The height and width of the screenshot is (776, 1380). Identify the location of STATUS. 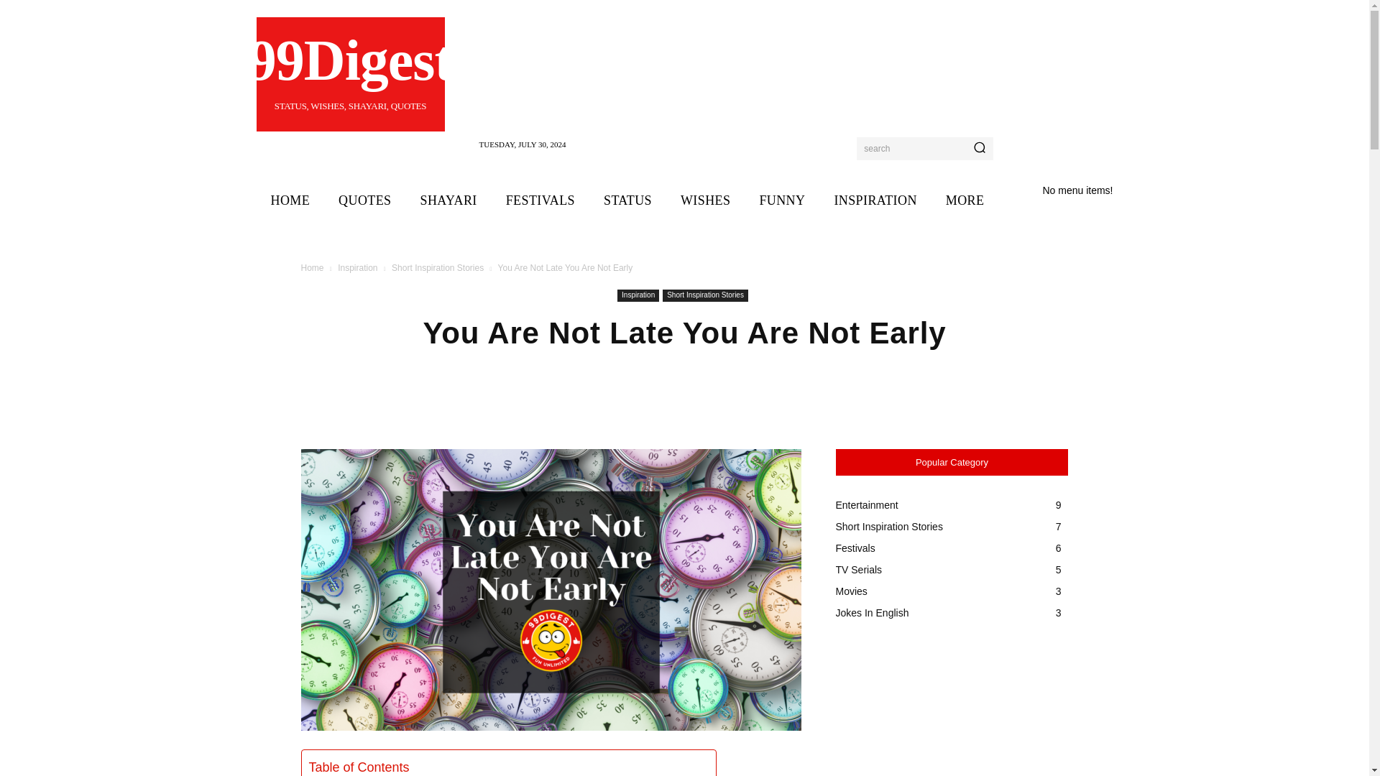
(448, 200).